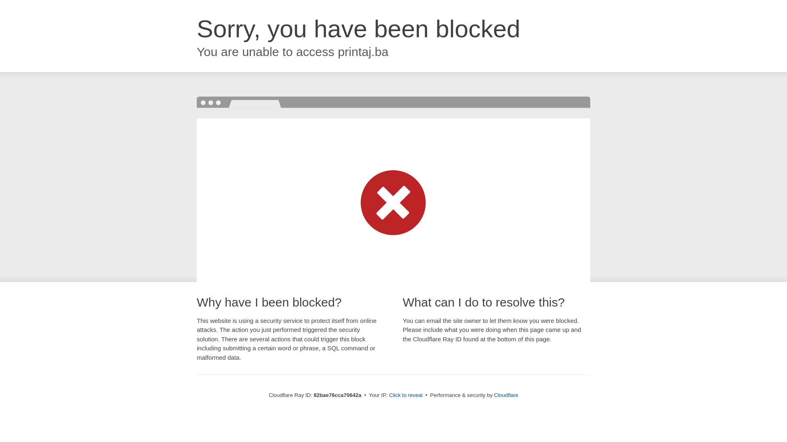 Image resolution: width=787 pixels, height=442 pixels. I want to click on Cloudflare, so click(506, 395).